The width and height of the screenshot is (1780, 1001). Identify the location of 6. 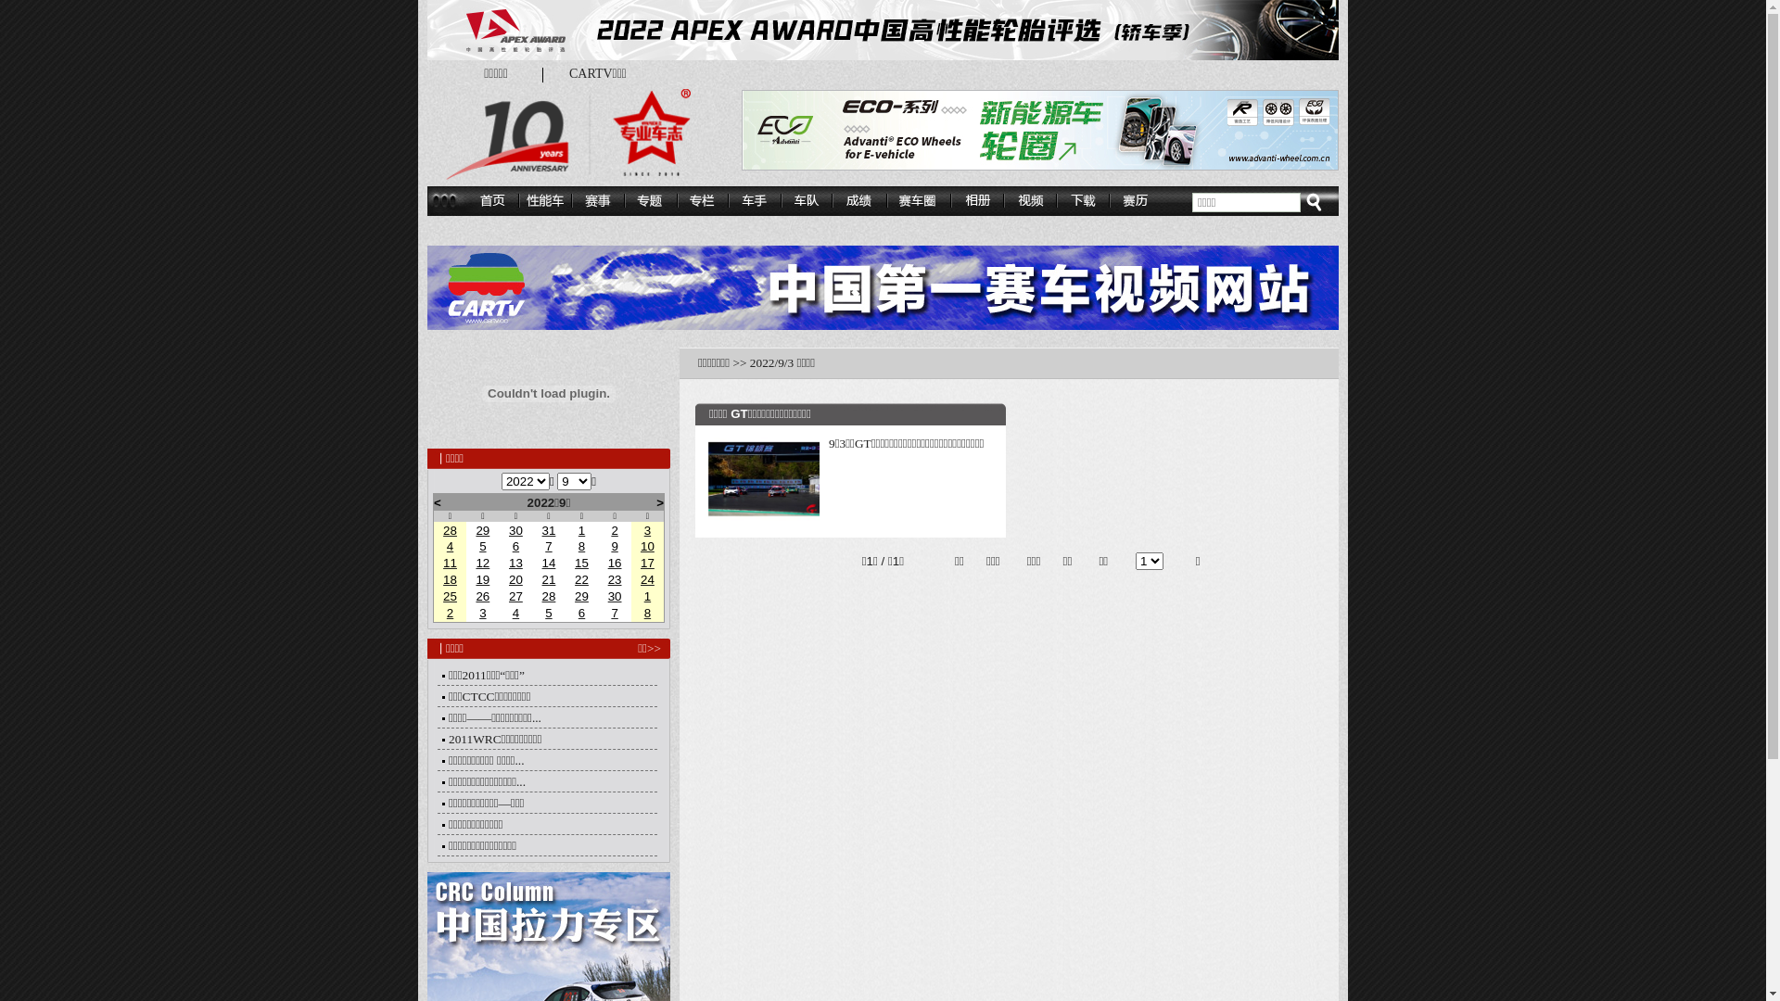
(582, 614).